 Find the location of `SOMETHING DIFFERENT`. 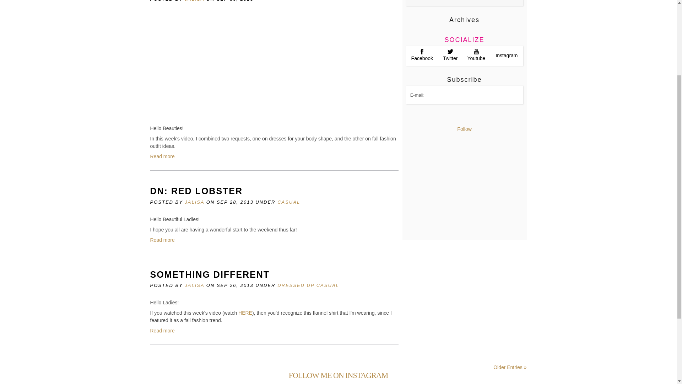

SOMETHING DIFFERENT is located at coordinates (210, 274).